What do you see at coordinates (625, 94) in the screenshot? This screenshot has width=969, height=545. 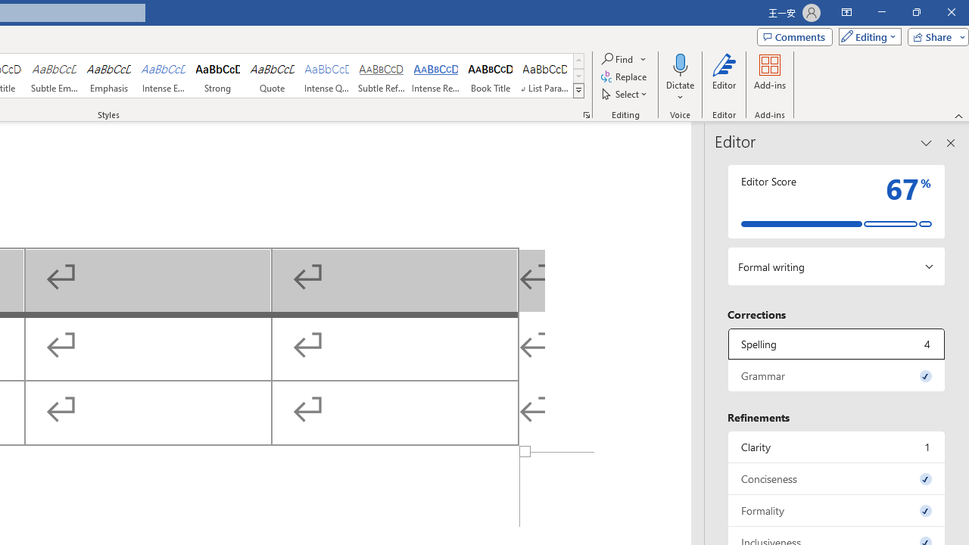 I see `Select` at bounding box center [625, 94].